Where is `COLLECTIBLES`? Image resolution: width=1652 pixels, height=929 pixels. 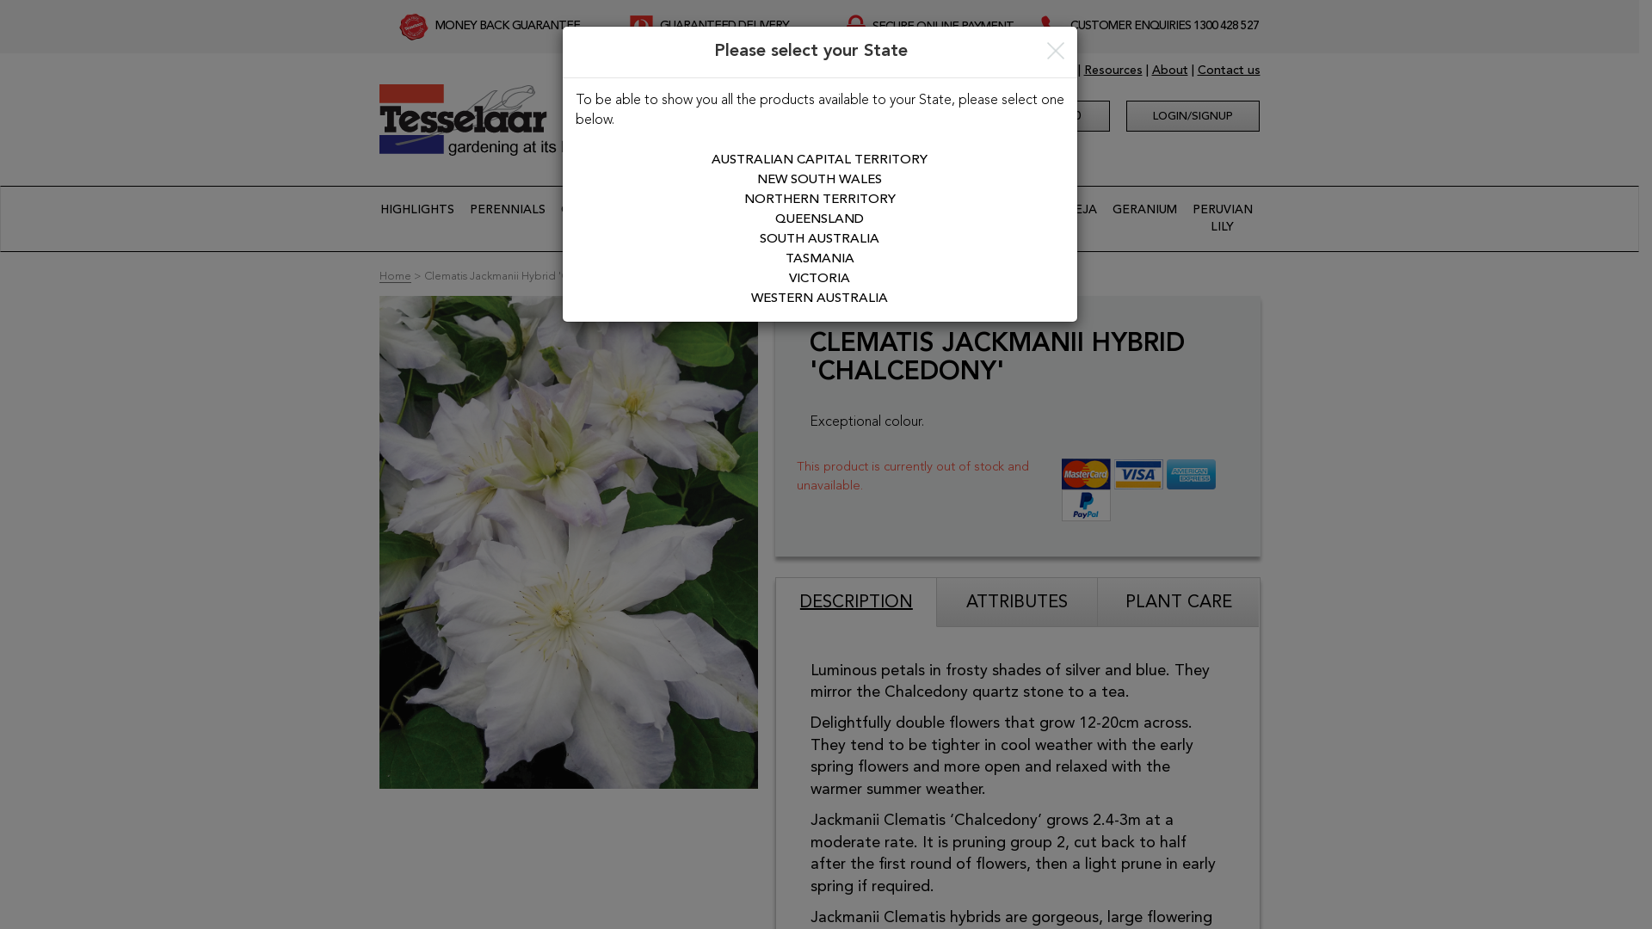
COLLECTIBLES is located at coordinates (805, 210).